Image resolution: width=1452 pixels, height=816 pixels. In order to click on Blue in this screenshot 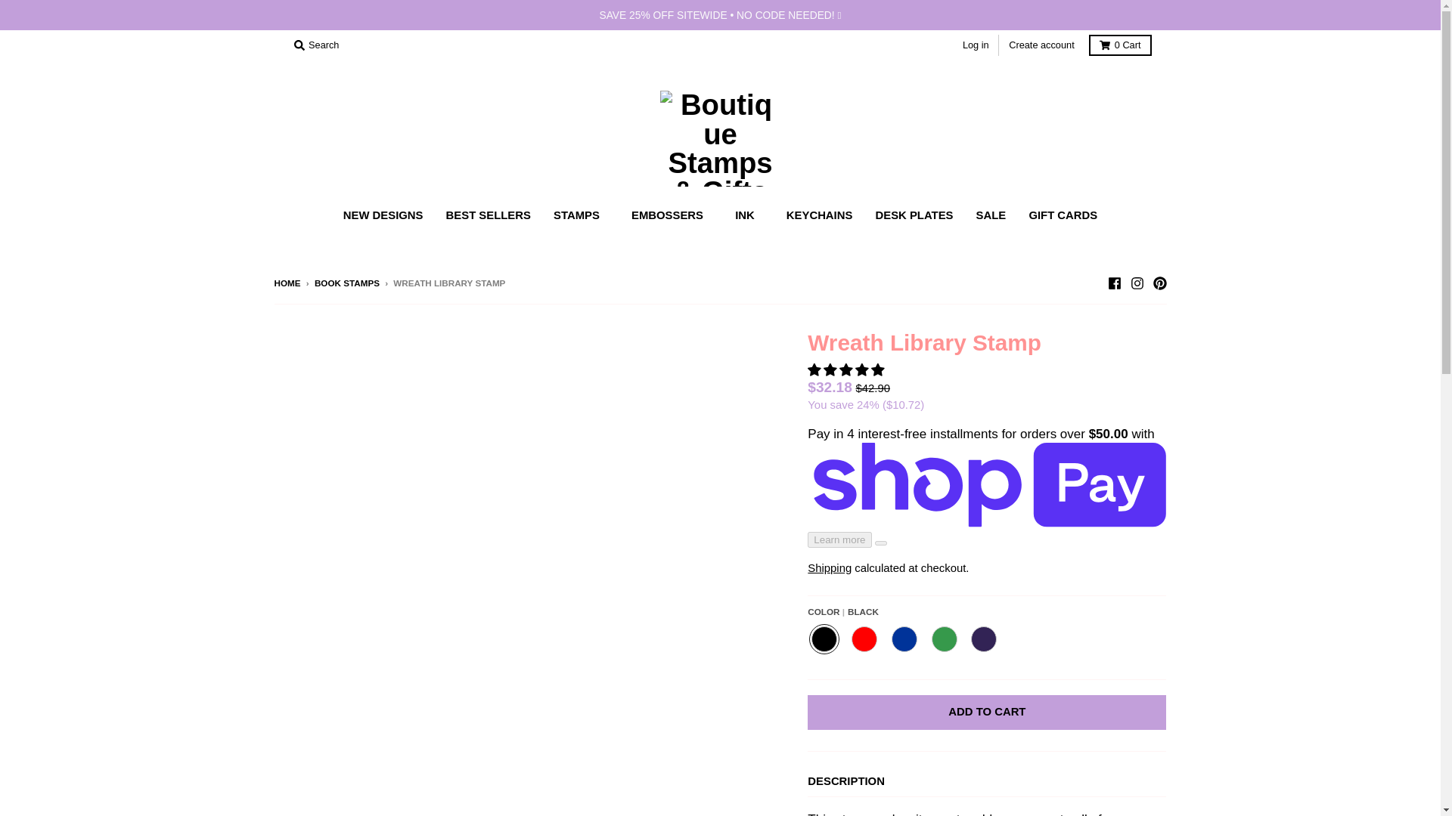, I will do `click(904, 639)`.